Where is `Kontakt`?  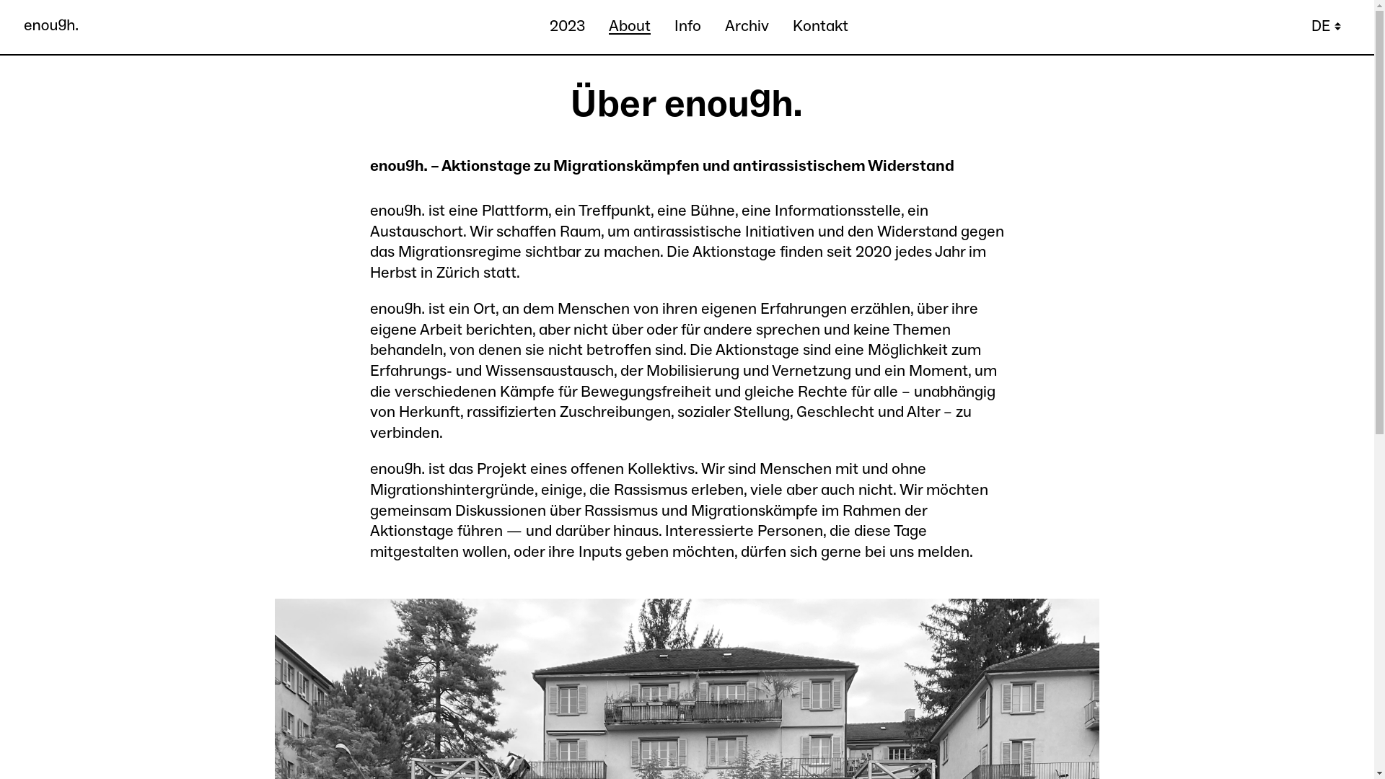
Kontakt is located at coordinates (821, 27).